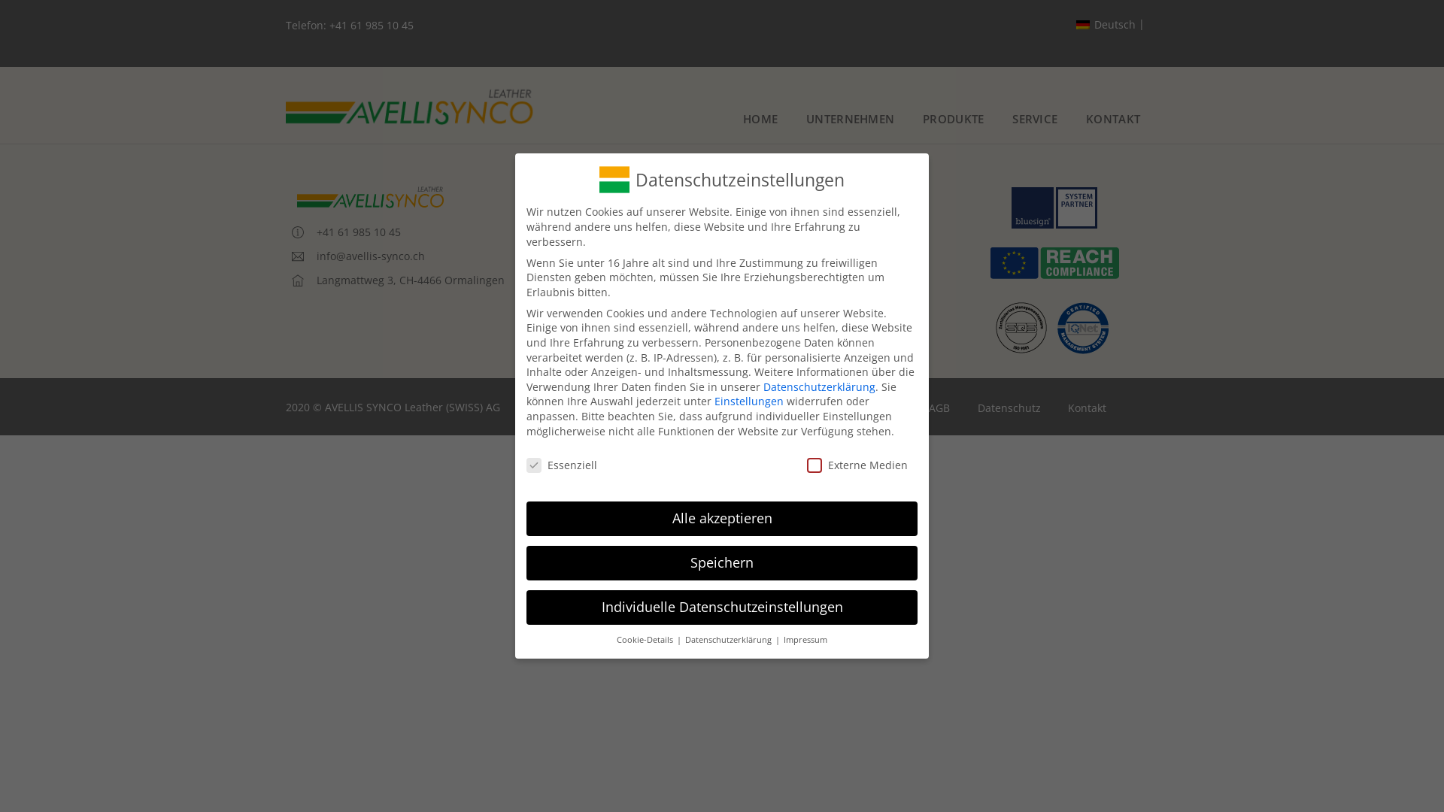  Describe the element at coordinates (873, 409) in the screenshot. I see `Impressum` at that location.